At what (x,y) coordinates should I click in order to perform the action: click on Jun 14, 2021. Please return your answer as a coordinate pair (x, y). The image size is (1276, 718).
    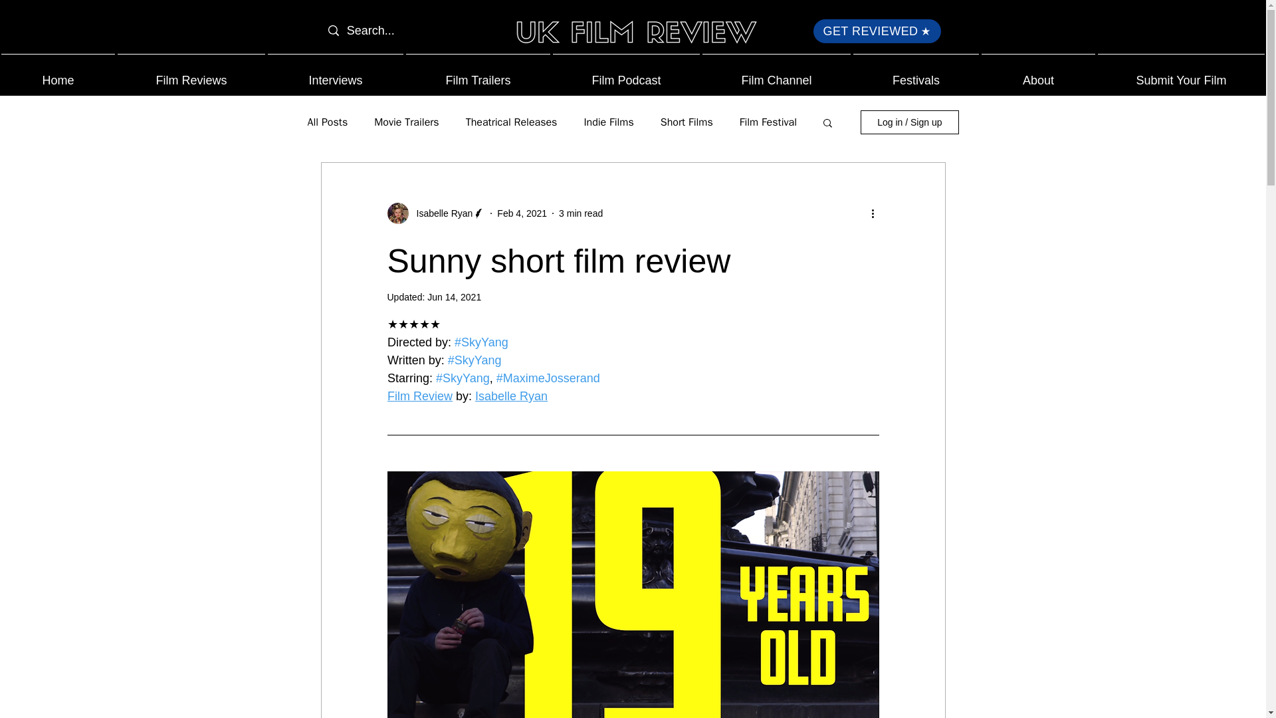
    Looking at the image, I should click on (454, 297).